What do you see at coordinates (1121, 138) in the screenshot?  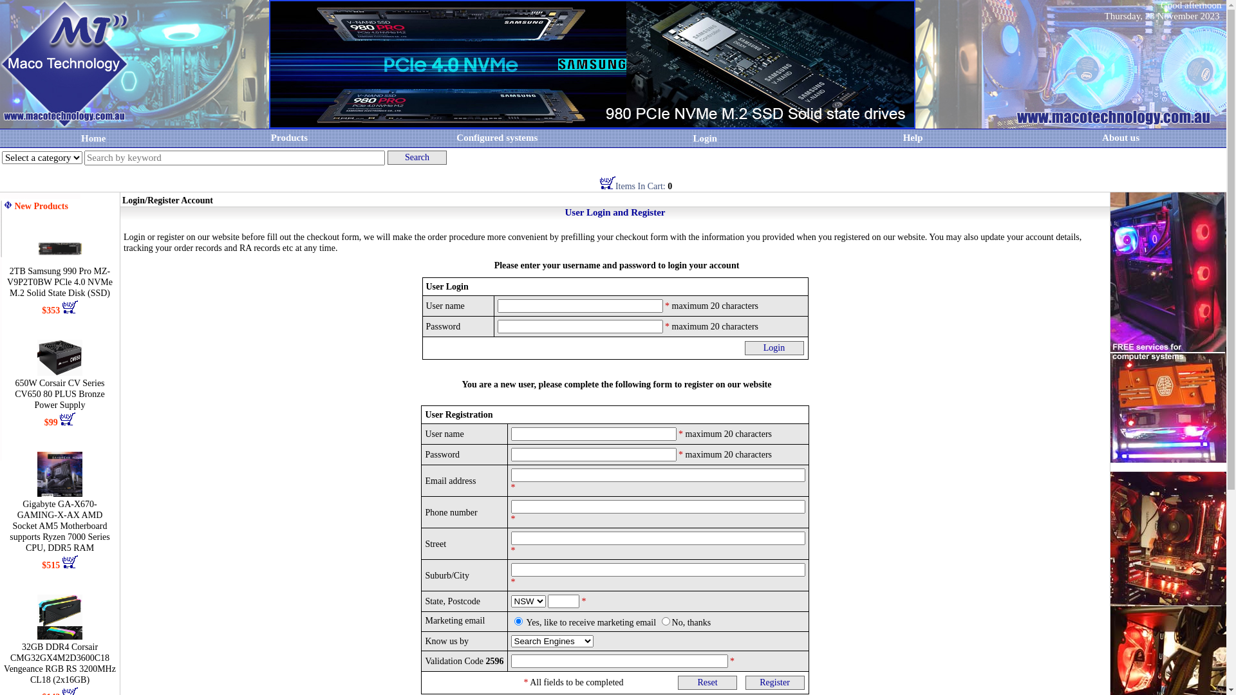 I see `About us` at bounding box center [1121, 138].